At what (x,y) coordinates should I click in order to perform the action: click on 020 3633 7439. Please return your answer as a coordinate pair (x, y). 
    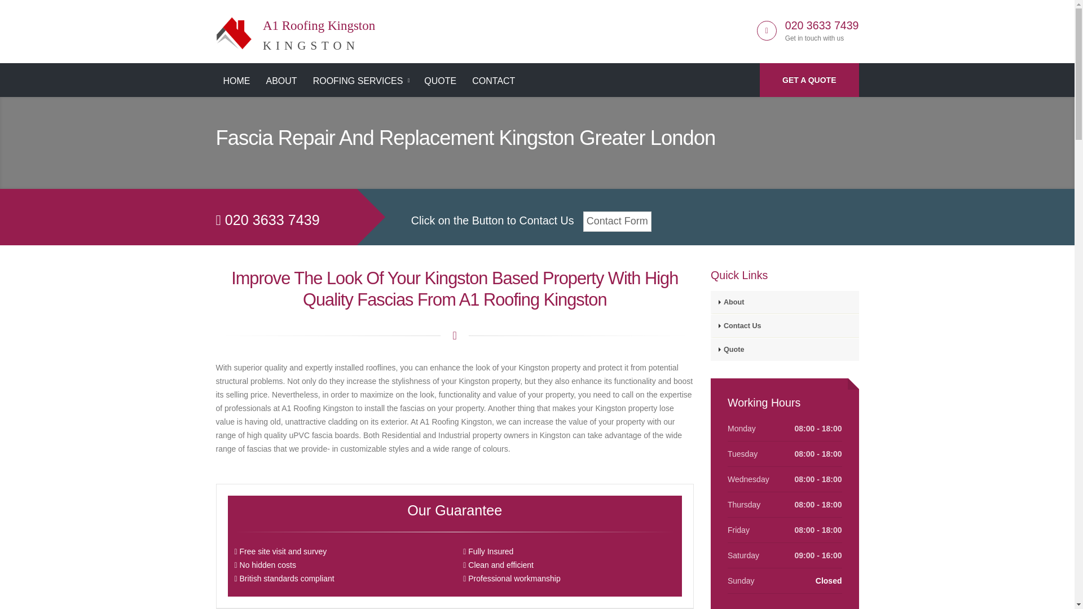
    Looking at the image, I should click on (236, 81).